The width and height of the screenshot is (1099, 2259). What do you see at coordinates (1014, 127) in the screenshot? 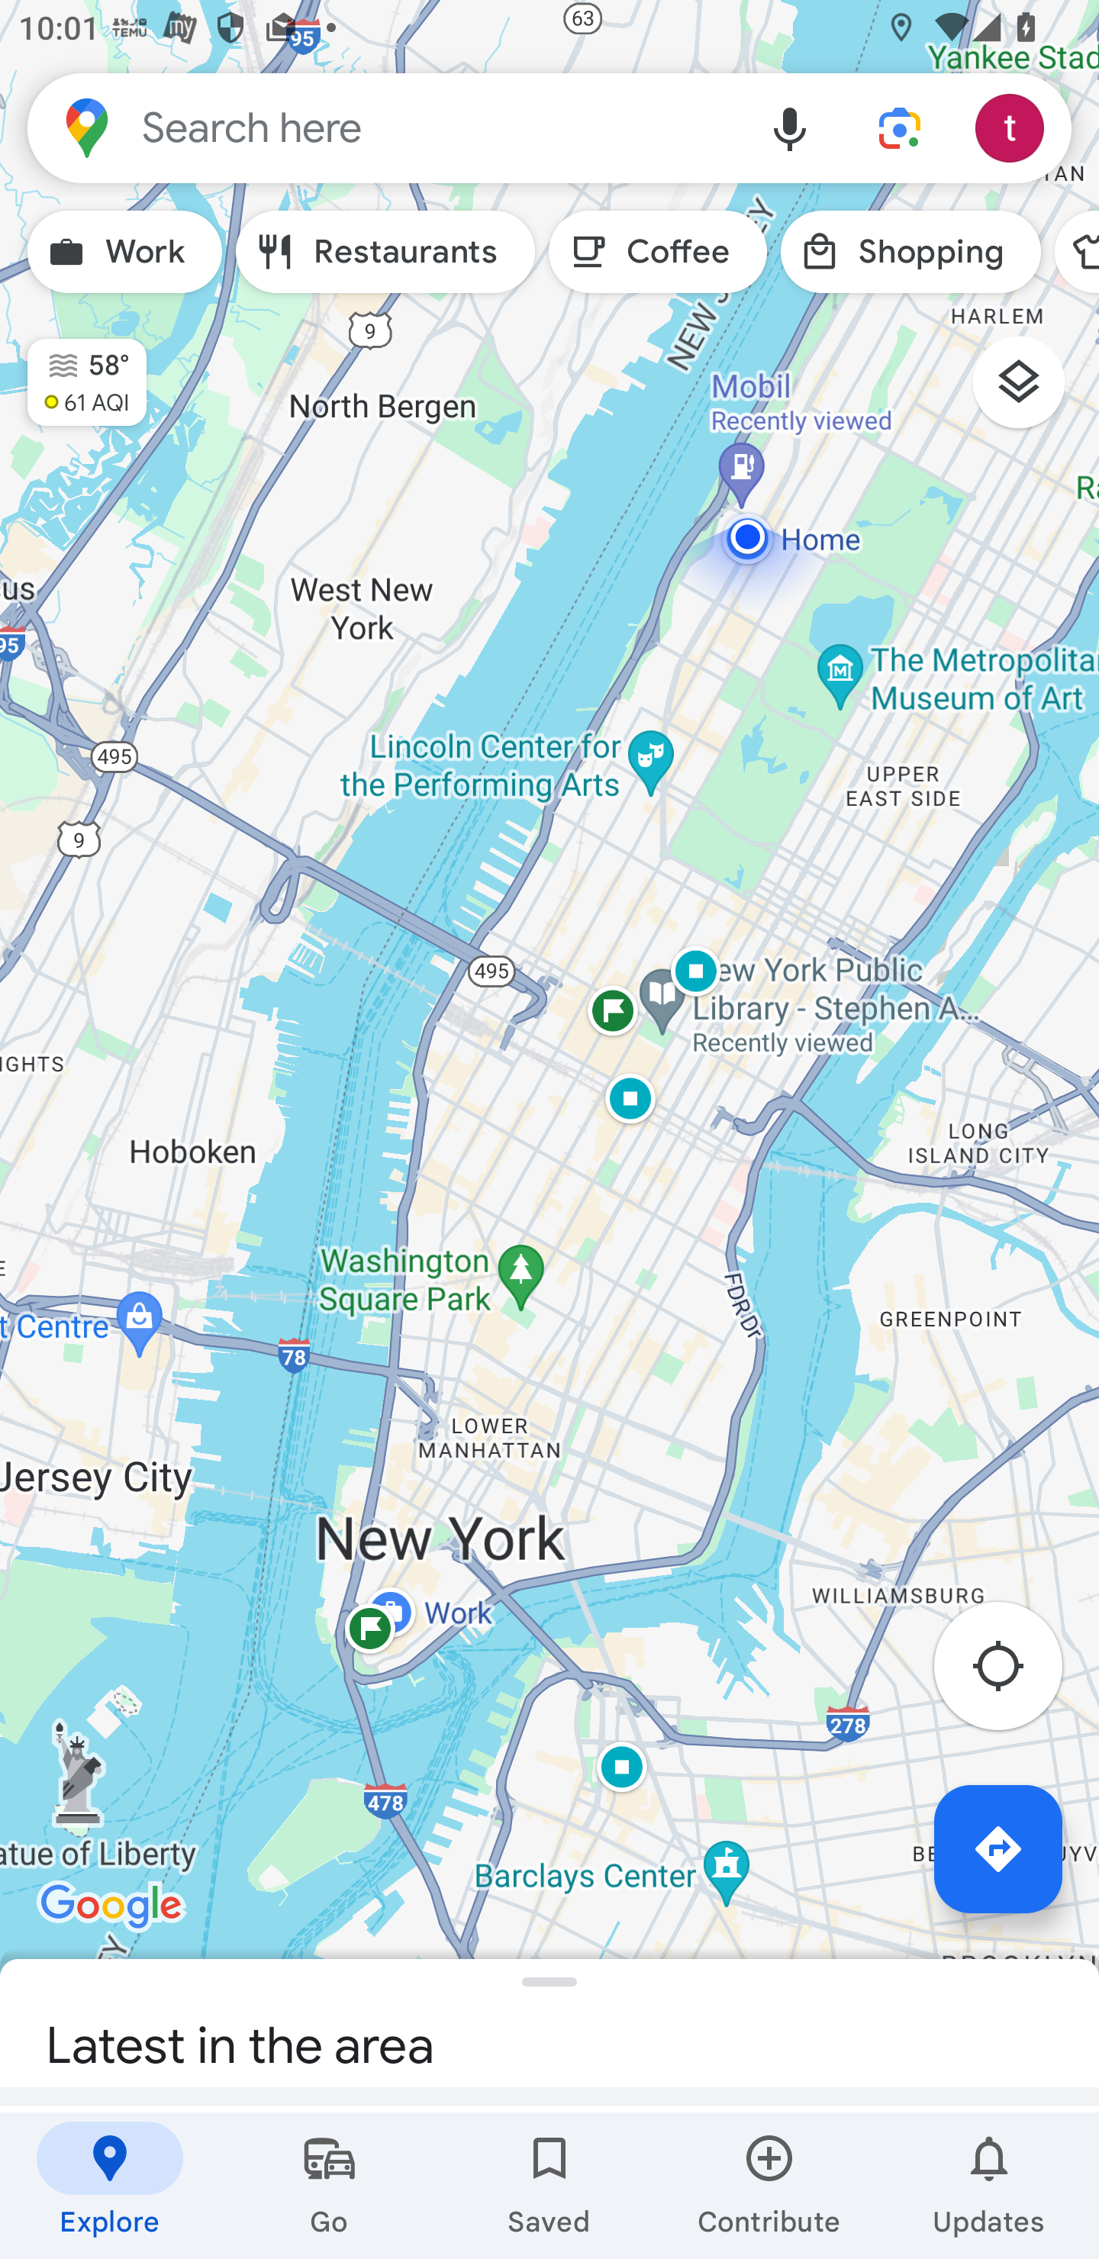
I see `Account and settings.` at bounding box center [1014, 127].